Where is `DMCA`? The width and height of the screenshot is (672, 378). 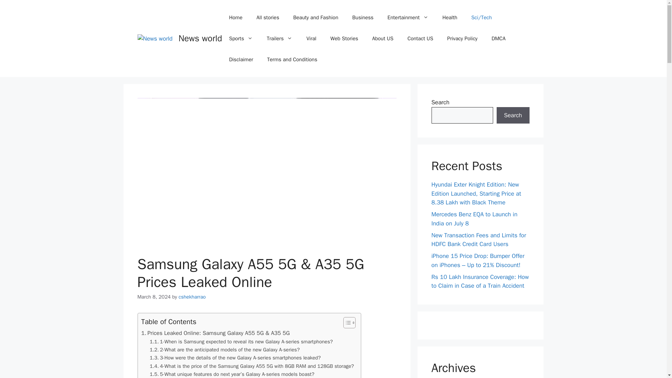 DMCA is located at coordinates (498, 38).